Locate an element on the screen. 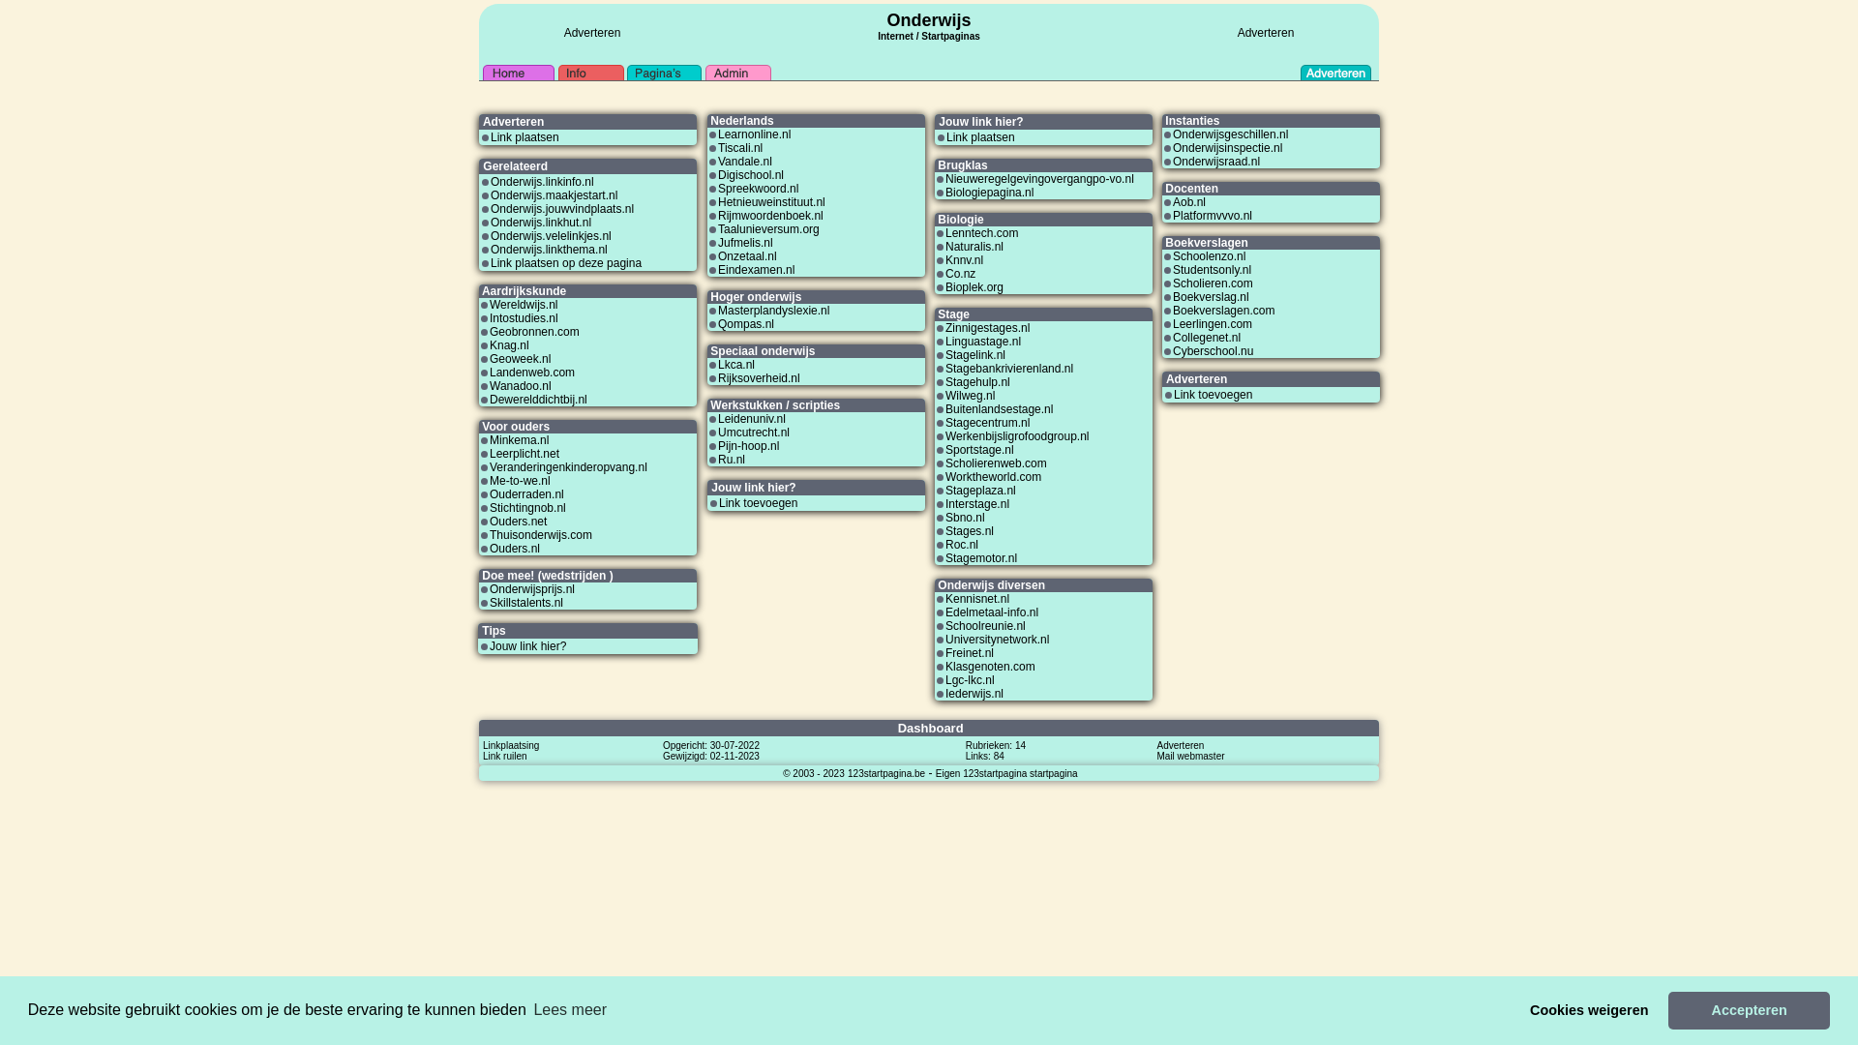  Onderwijsgeschillen.nl is located at coordinates (1231, 134).